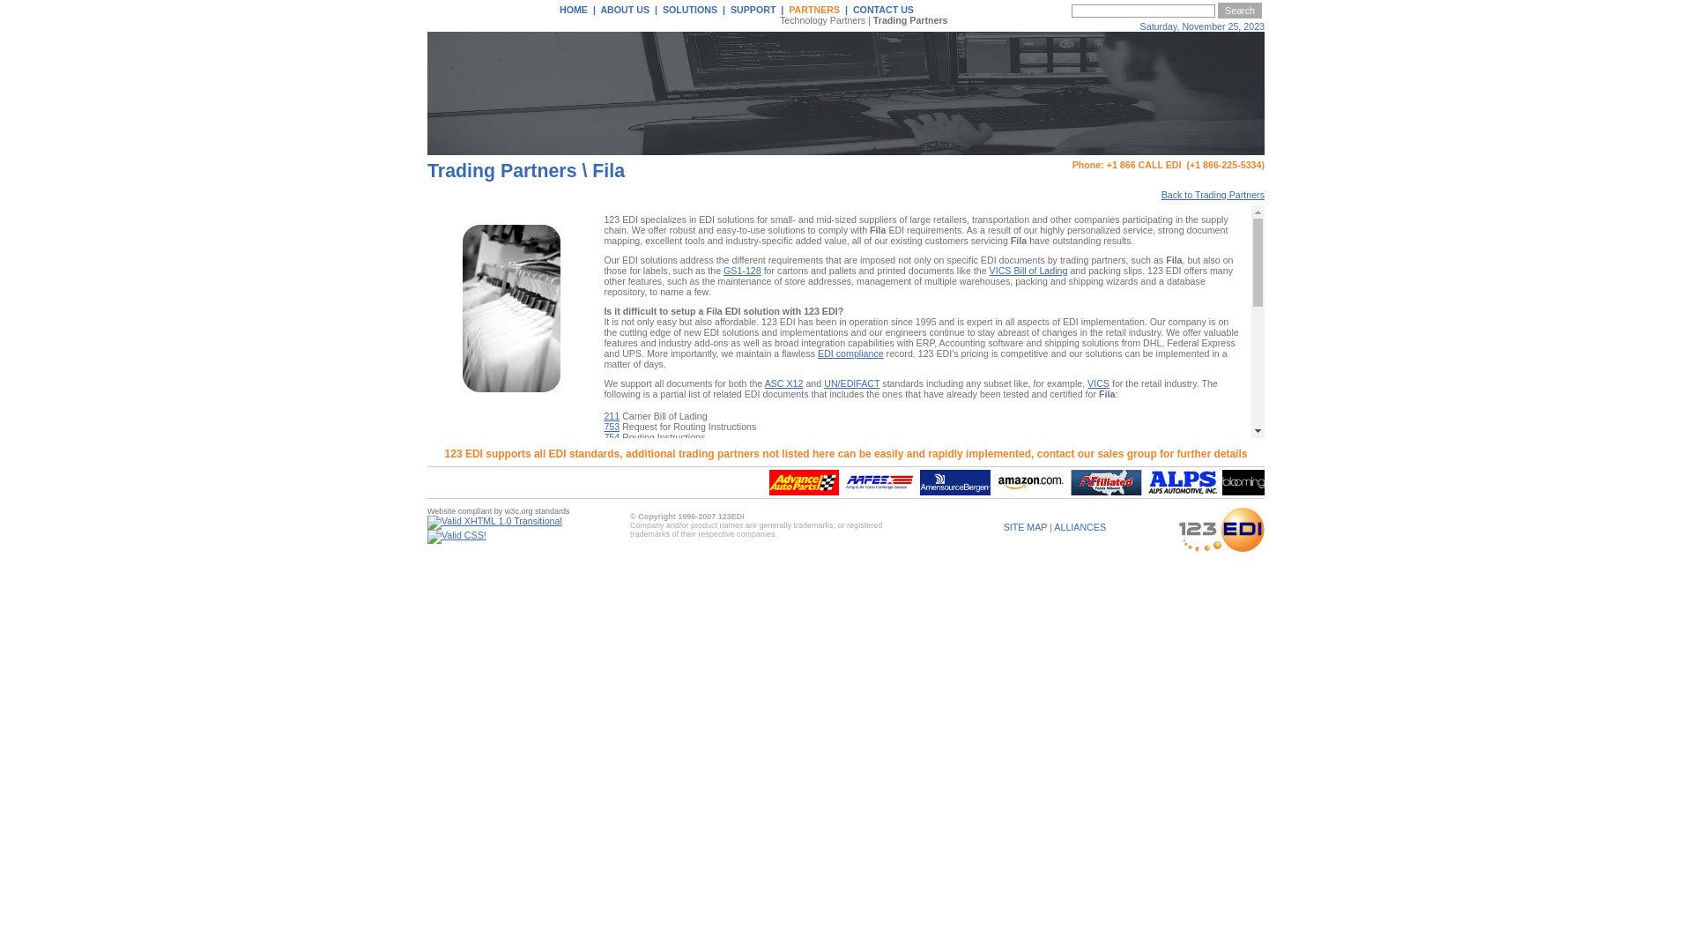 Image resolution: width=1692 pixels, height=952 pixels. What do you see at coordinates (612, 435) in the screenshot?
I see `754` at bounding box center [612, 435].